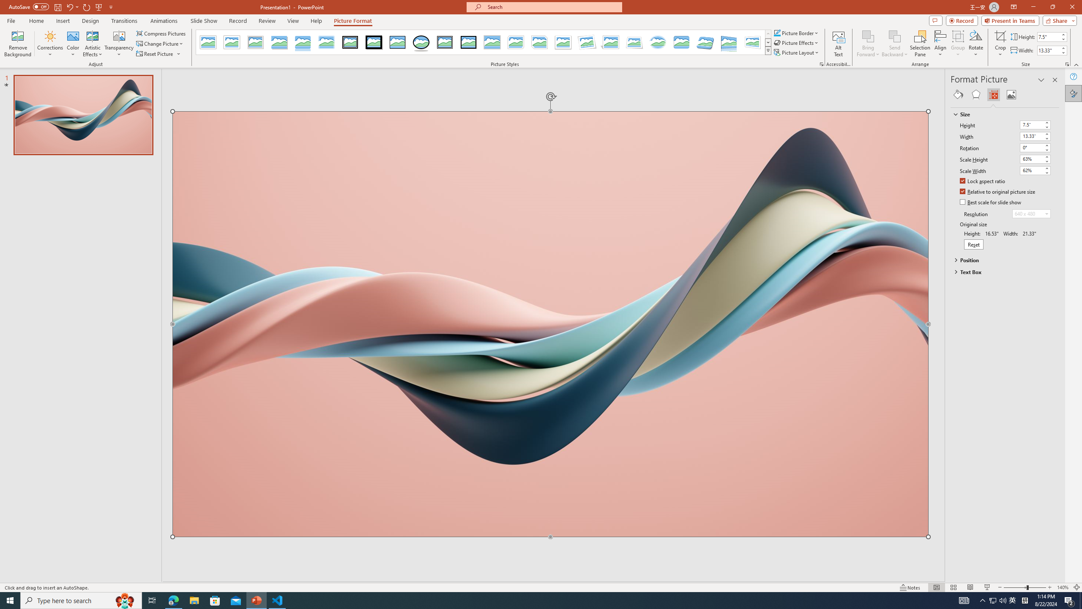  Describe the element at coordinates (894, 44) in the screenshot. I see `Send Backward` at that location.